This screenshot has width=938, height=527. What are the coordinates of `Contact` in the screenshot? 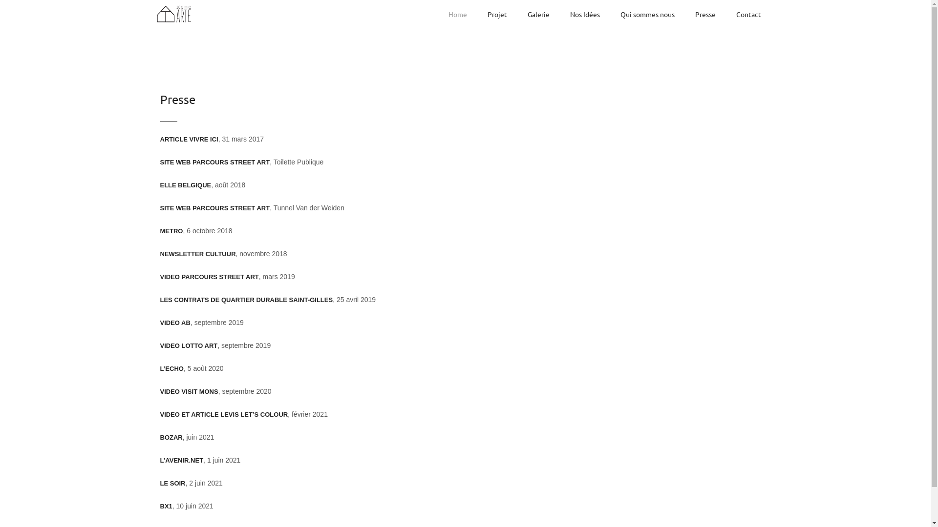 It's located at (748, 14).